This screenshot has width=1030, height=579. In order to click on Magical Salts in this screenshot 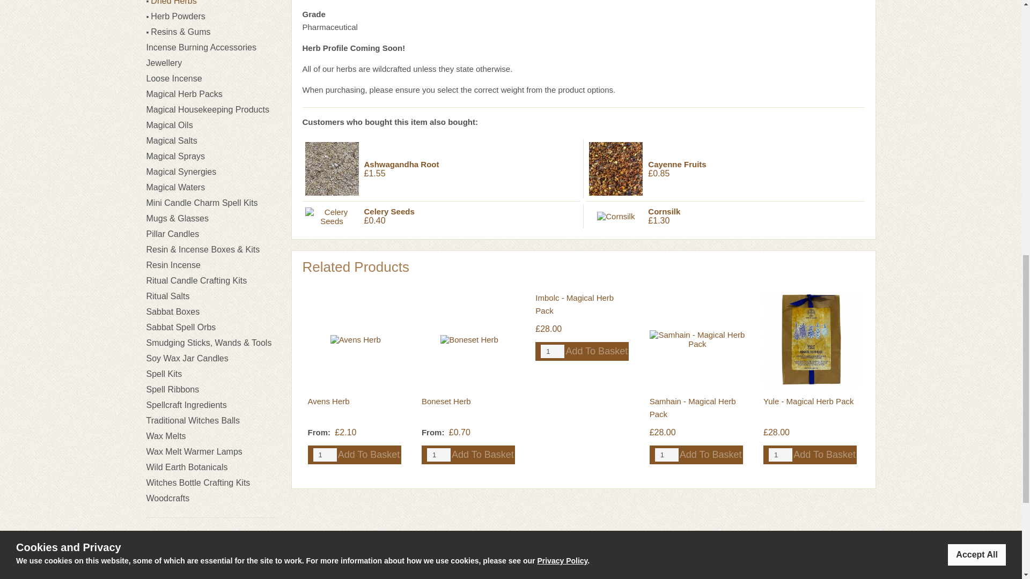, I will do `click(171, 140)`.